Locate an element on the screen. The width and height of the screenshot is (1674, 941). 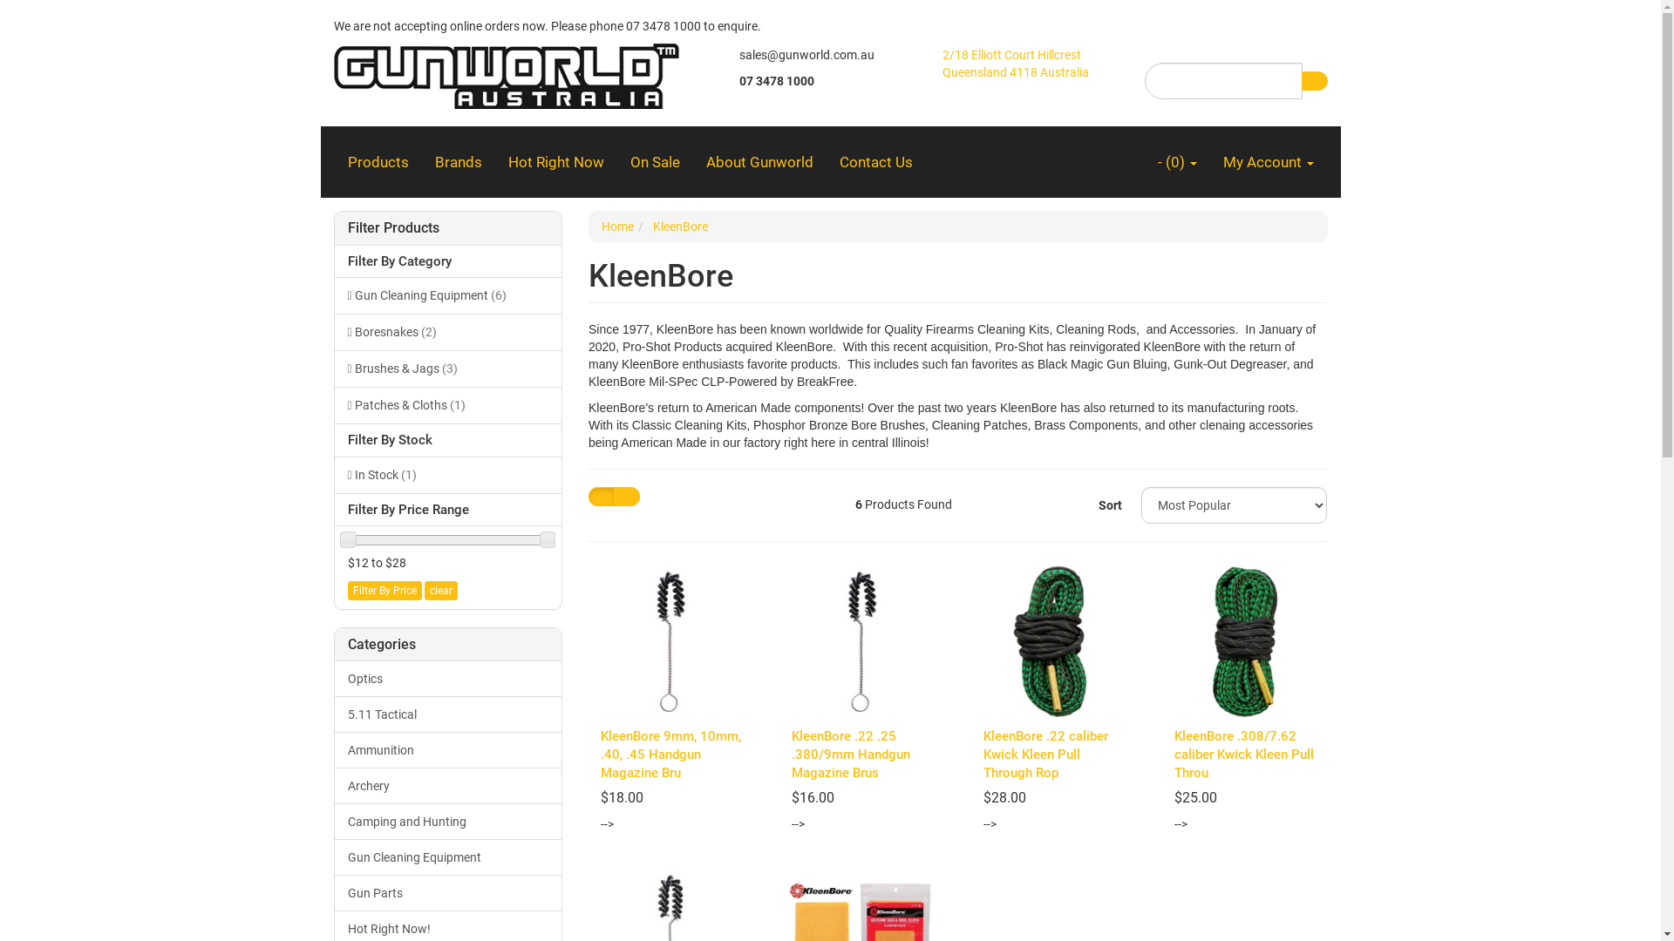
Gun Cleaning Equipment is located at coordinates (448, 857).